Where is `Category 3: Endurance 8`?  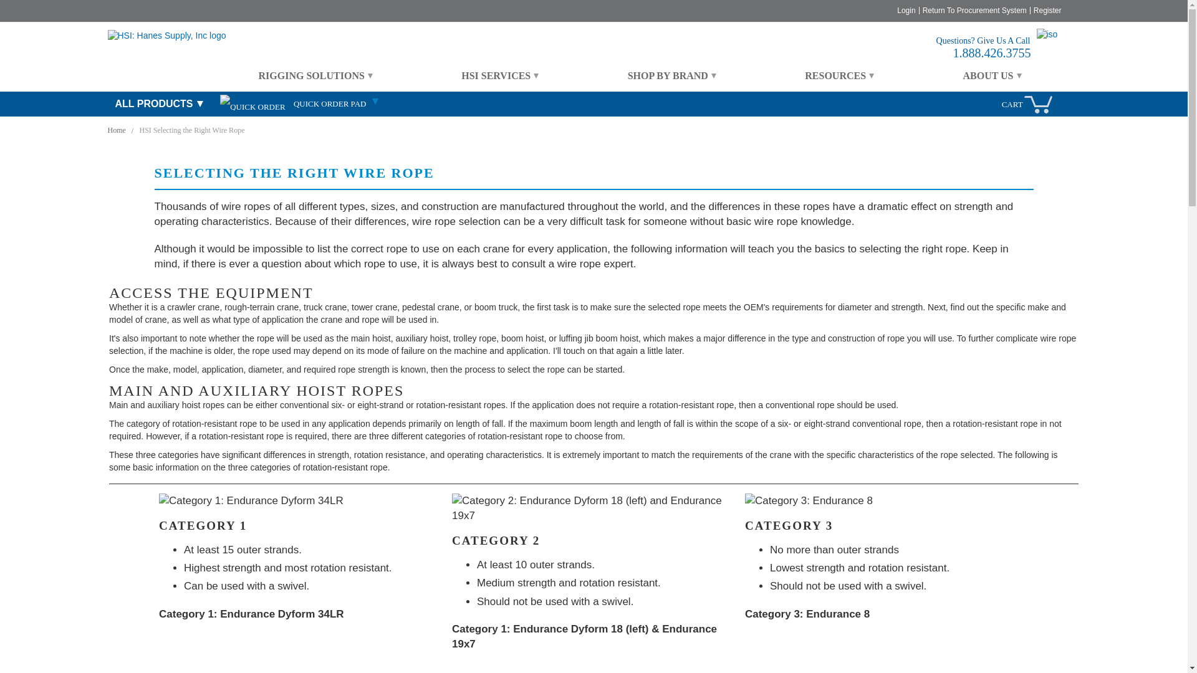 Category 3: Endurance 8 is located at coordinates (887, 501).